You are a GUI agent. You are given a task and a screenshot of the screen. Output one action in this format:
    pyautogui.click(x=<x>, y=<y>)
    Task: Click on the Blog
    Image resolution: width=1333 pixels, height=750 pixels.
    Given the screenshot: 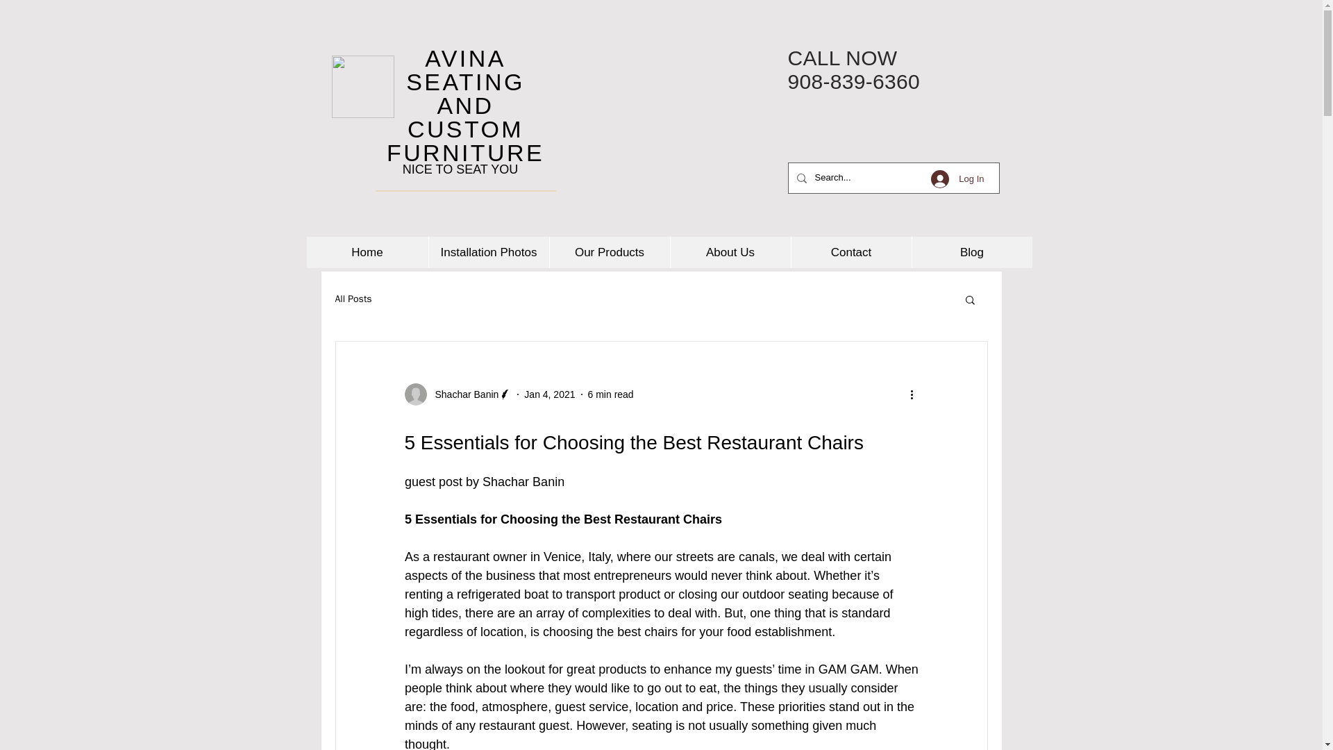 What is the action you would take?
    pyautogui.click(x=971, y=252)
    